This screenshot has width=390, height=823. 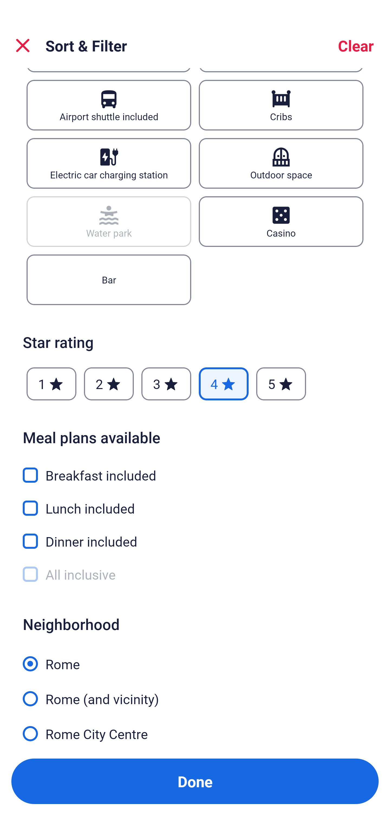 I want to click on 3, so click(x=166, y=384).